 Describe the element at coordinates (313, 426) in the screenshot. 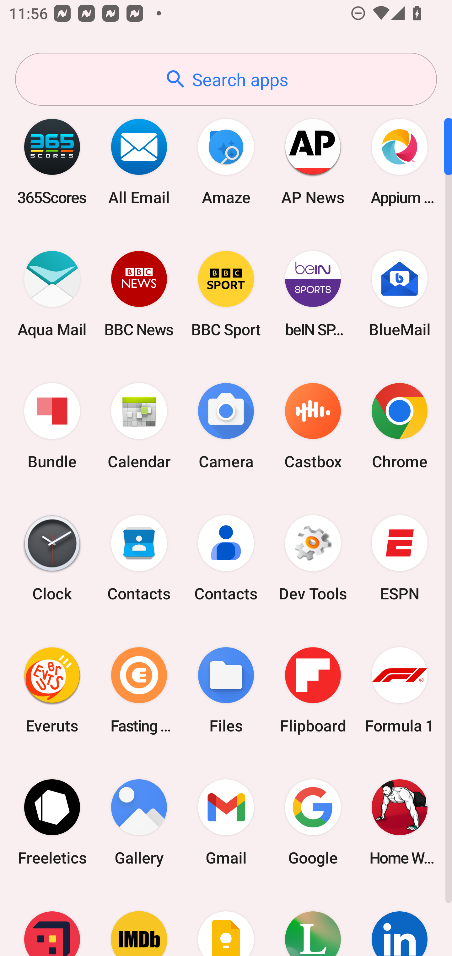

I see `Castbox` at that location.